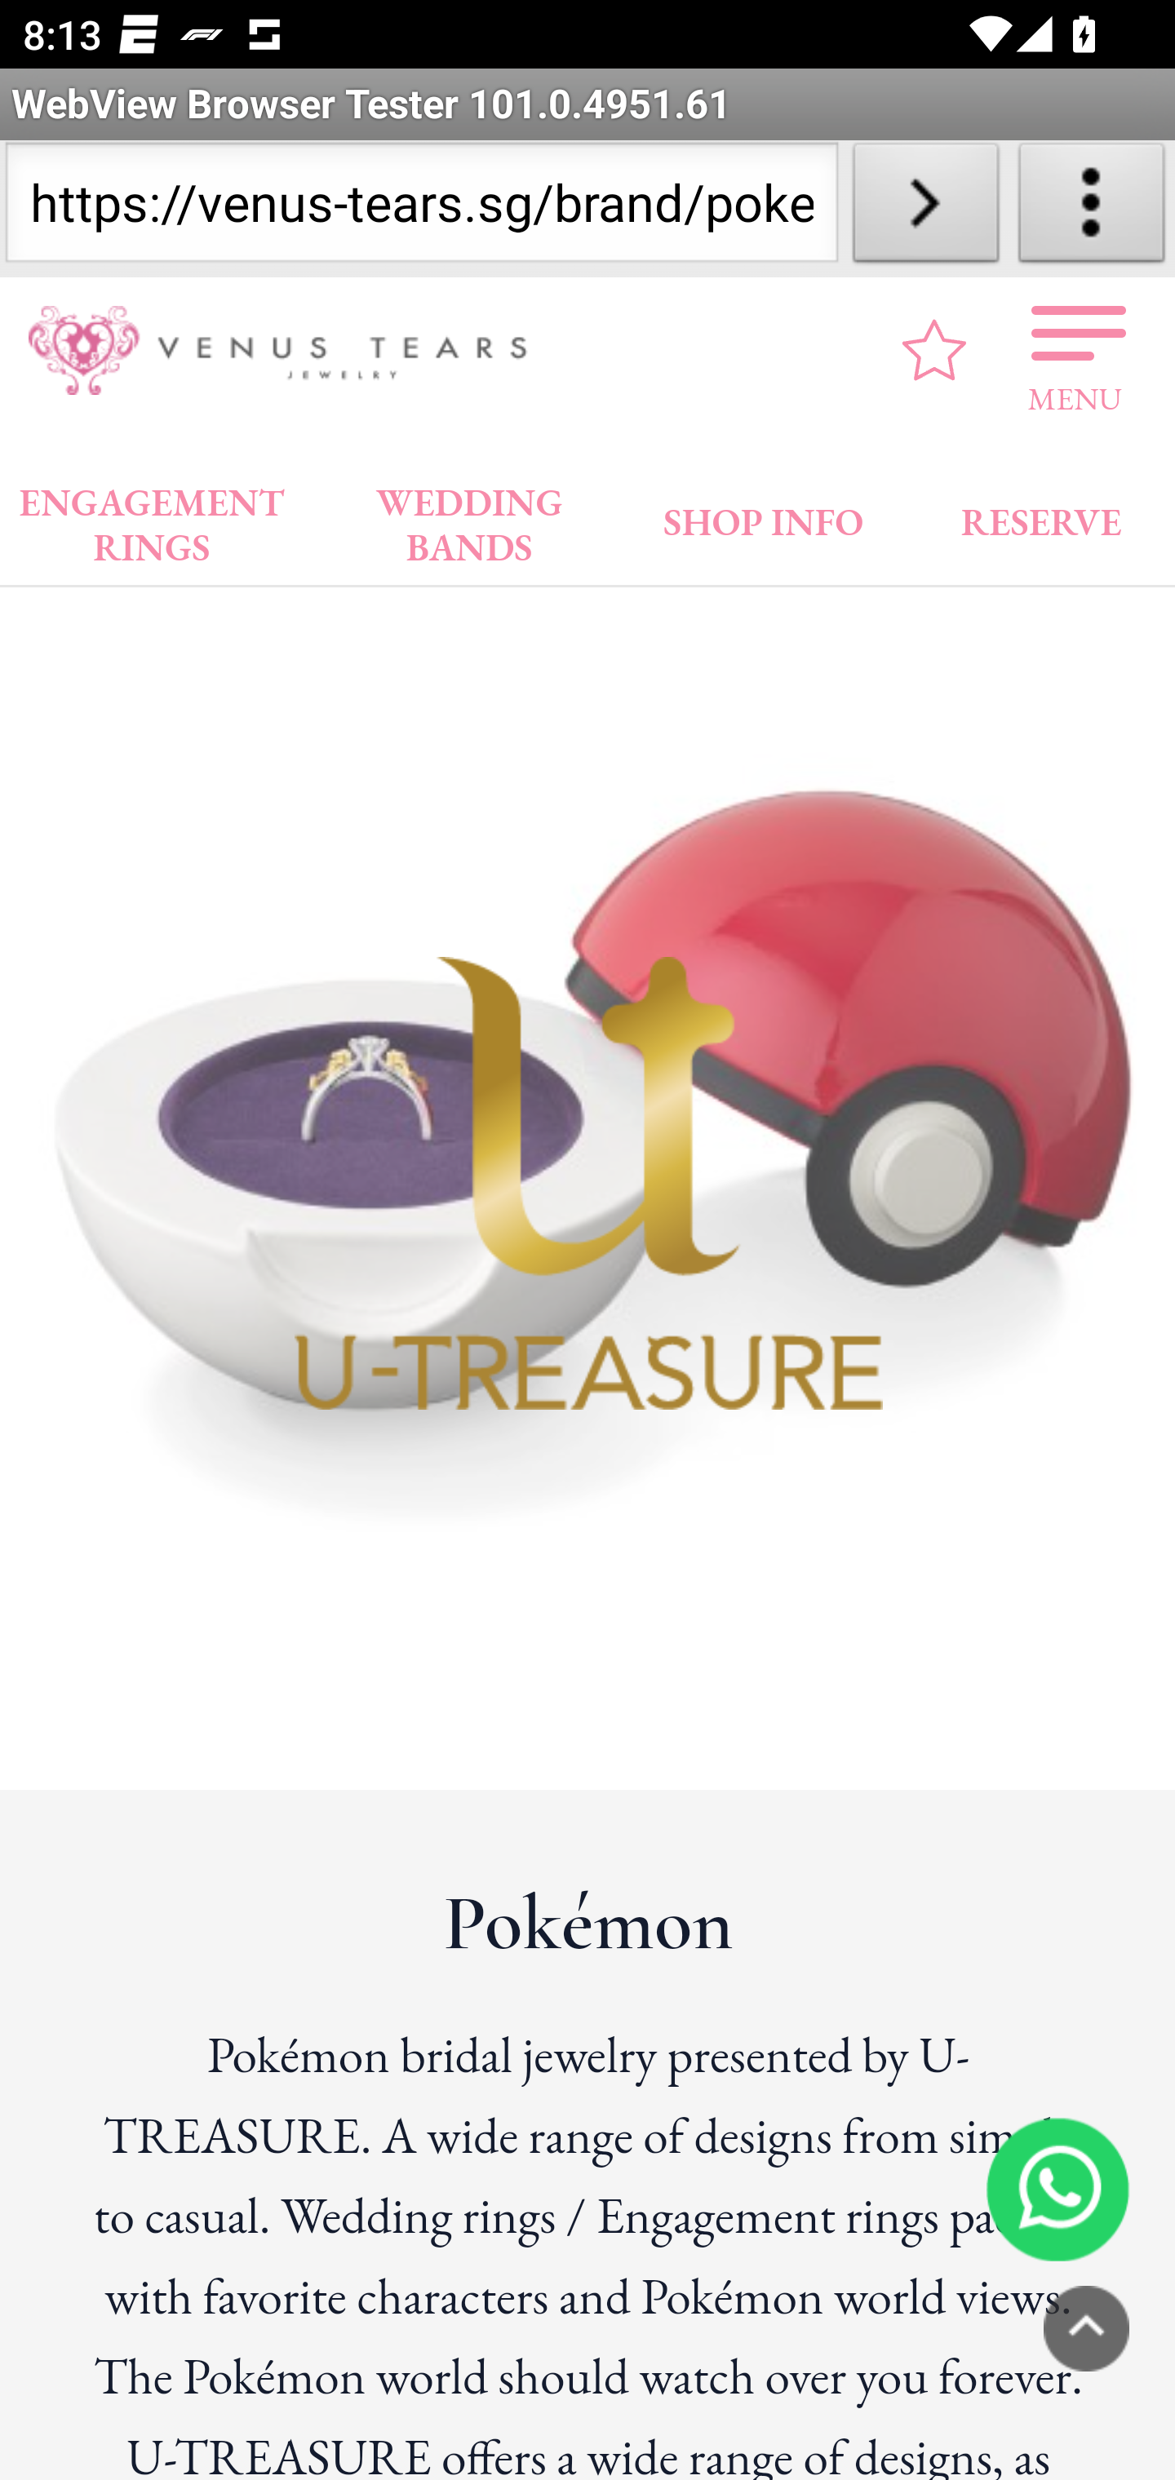  Describe the element at coordinates (1040, 516) in the screenshot. I see `RESERVE` at that location.